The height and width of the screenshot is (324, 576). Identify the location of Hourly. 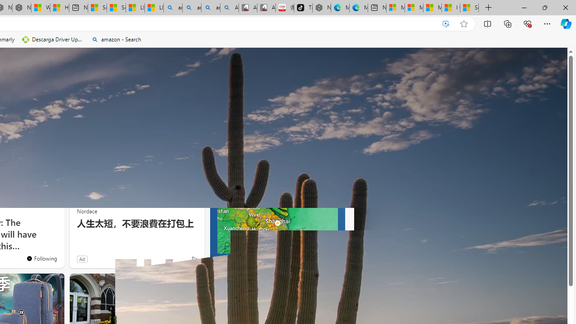
(230, 185).